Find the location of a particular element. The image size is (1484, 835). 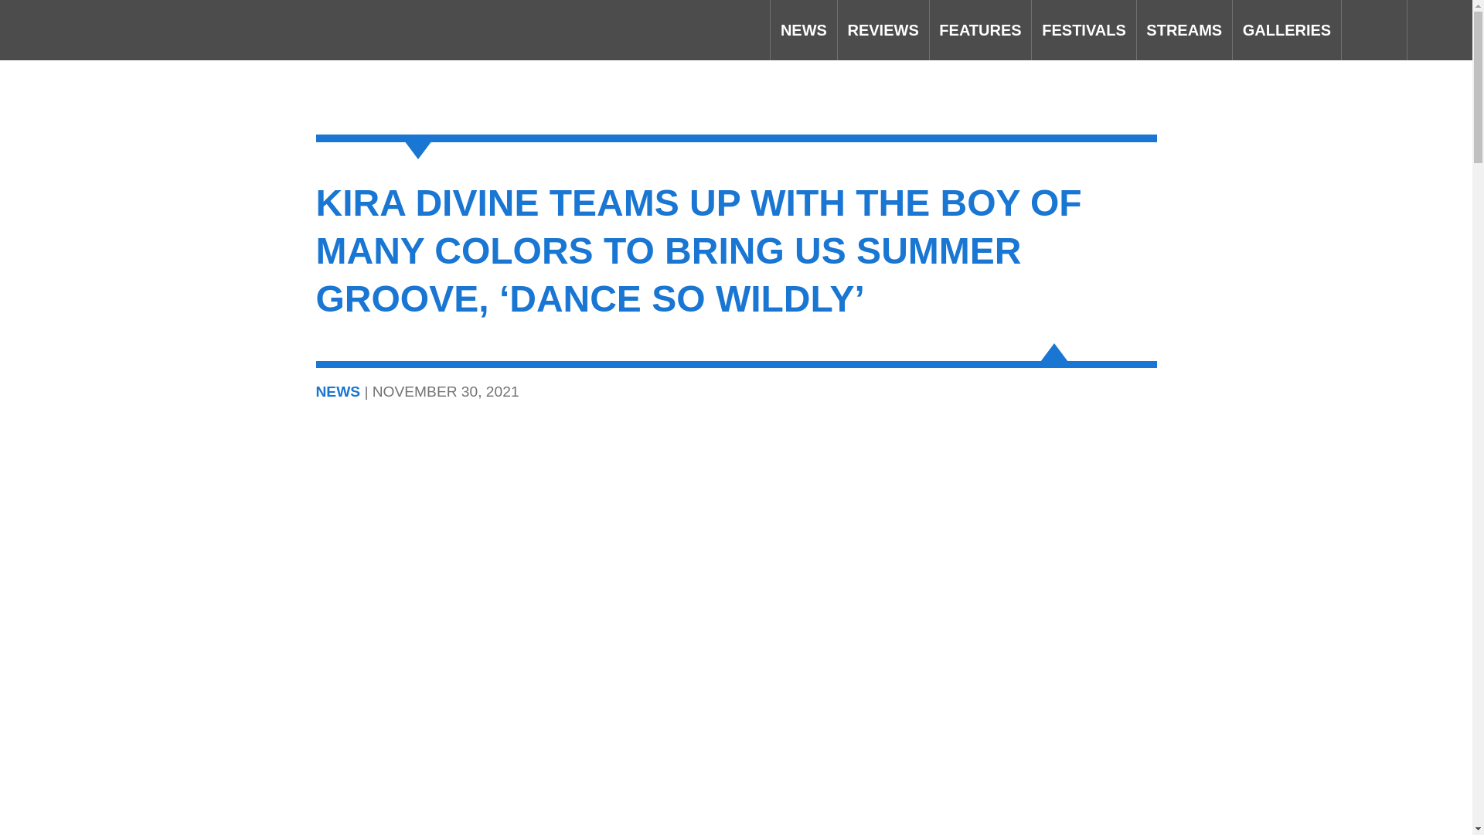

GALLERIES is located at coordinates (1287, 29).